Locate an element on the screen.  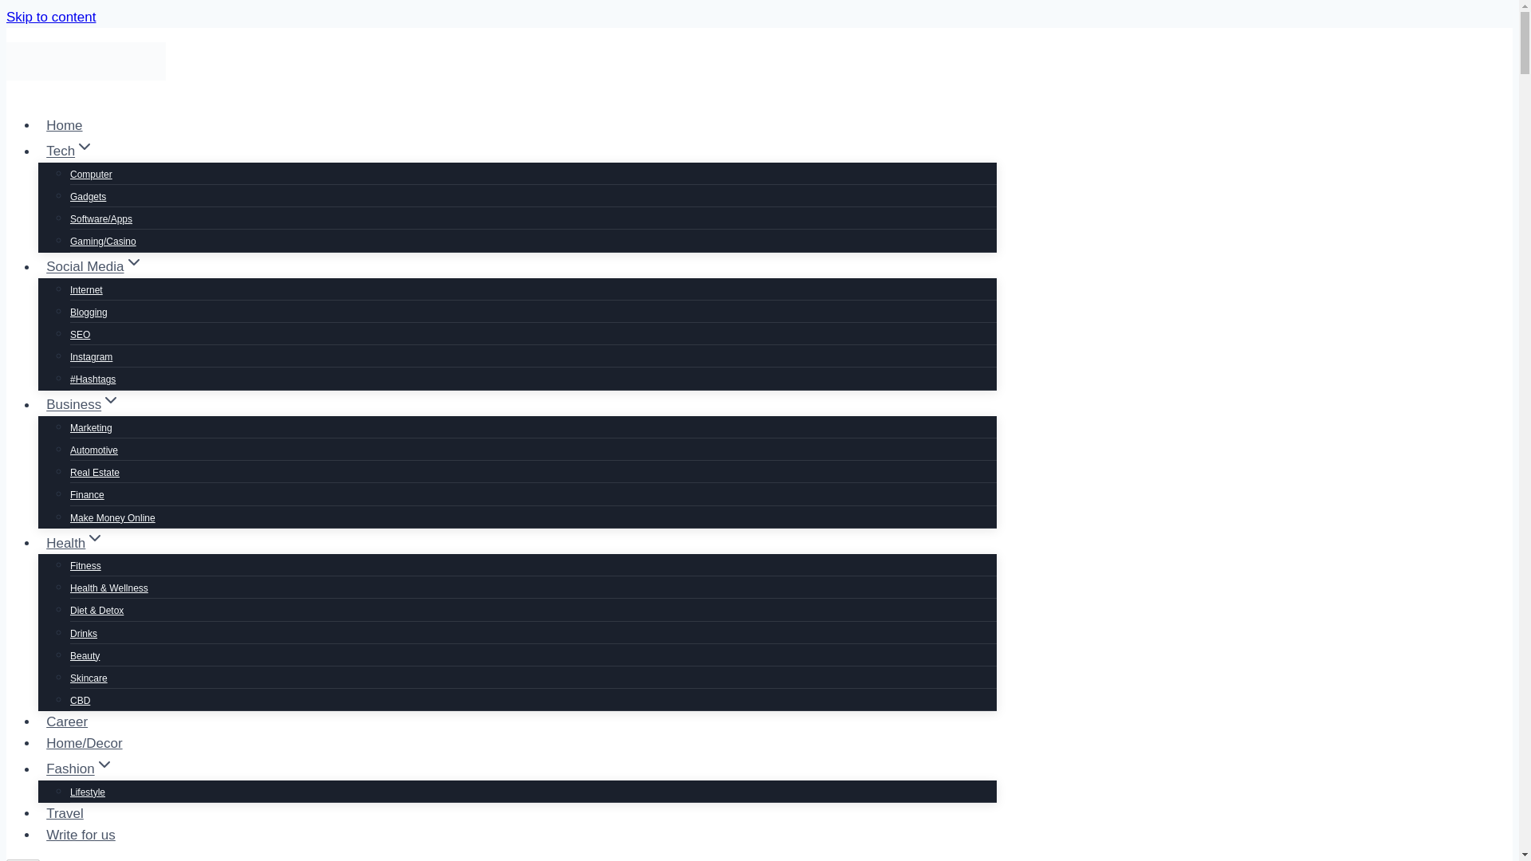
Social MediaExpand is located at coordinates (95, 266).